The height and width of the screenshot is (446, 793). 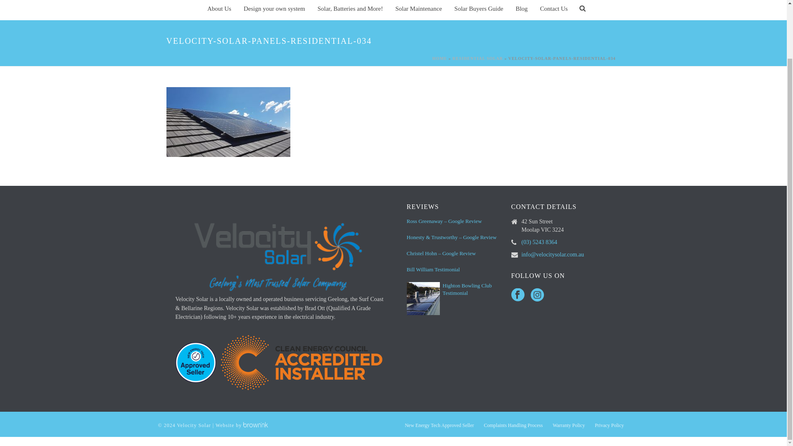 What do you see at coordinates (478, 10) in the screenshot?
I see `Solar Buyers Guide` at bounding box center [478, 10].